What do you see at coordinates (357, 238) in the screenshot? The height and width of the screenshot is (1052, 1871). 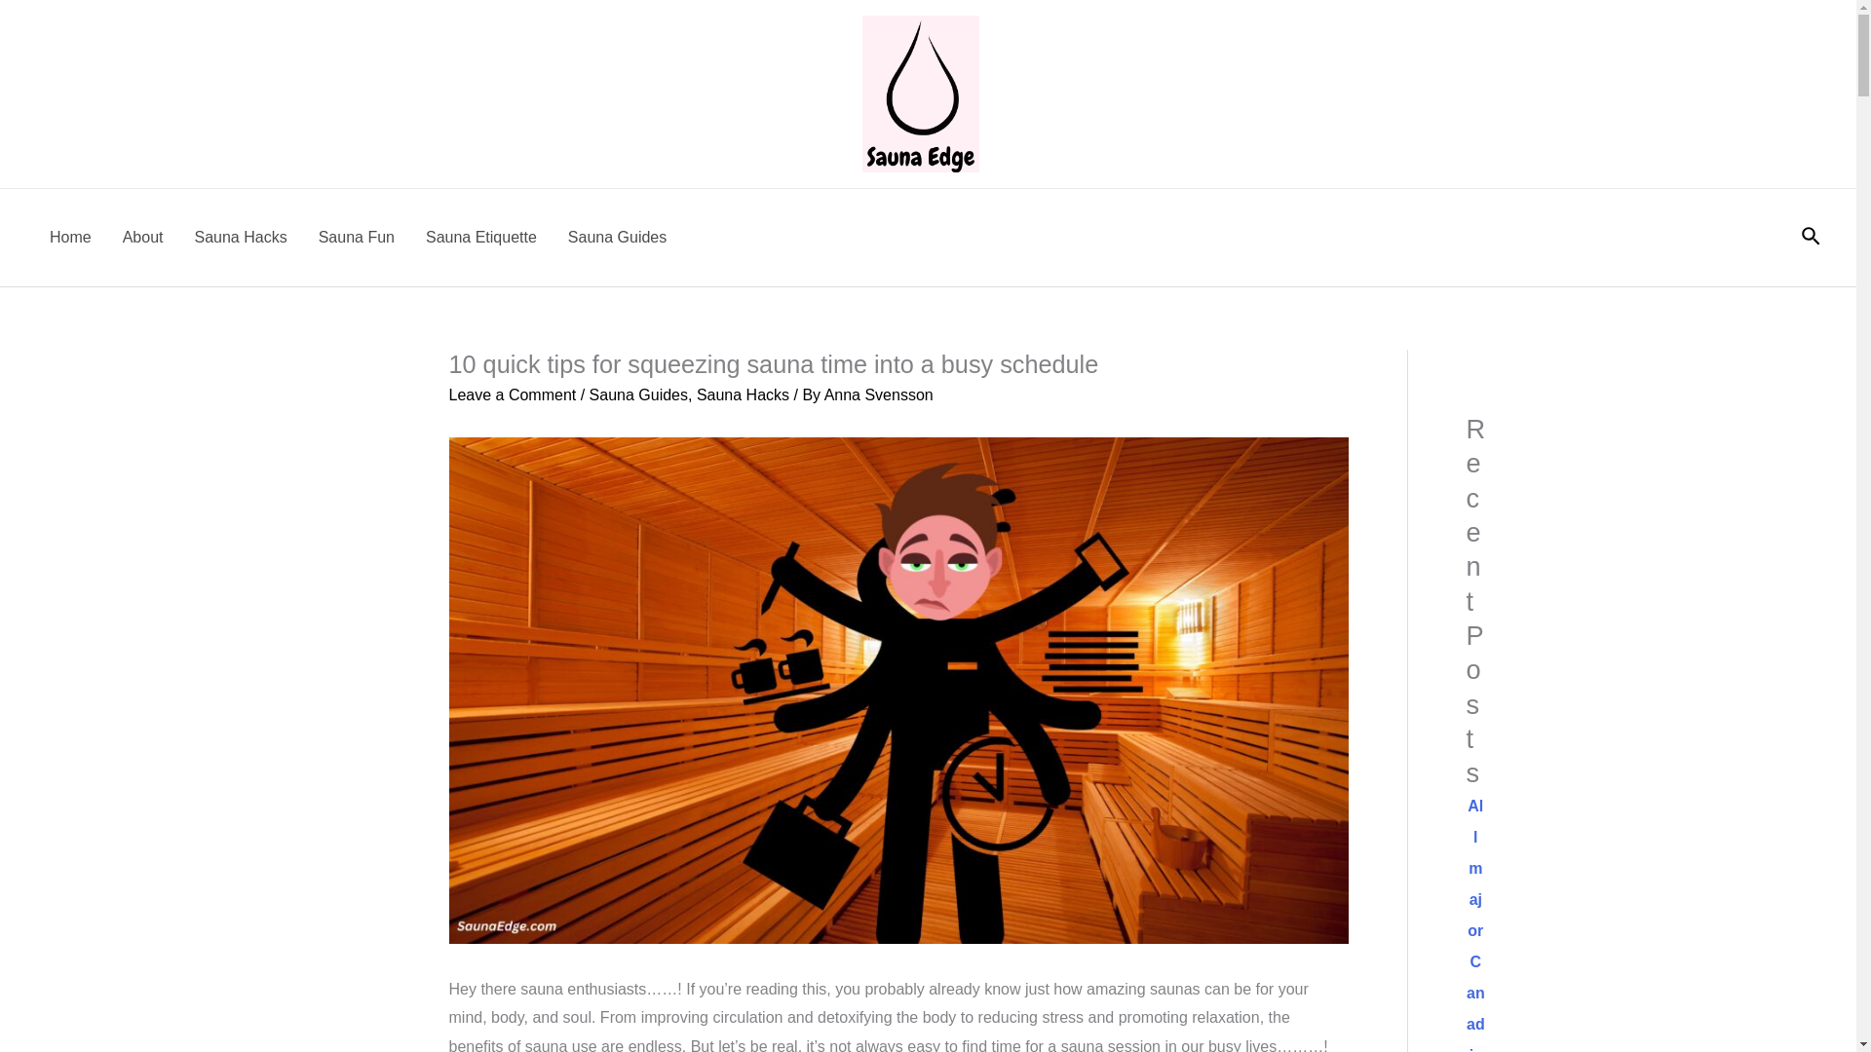 I see `Sauna Fun` at bounding box center [357, 238].